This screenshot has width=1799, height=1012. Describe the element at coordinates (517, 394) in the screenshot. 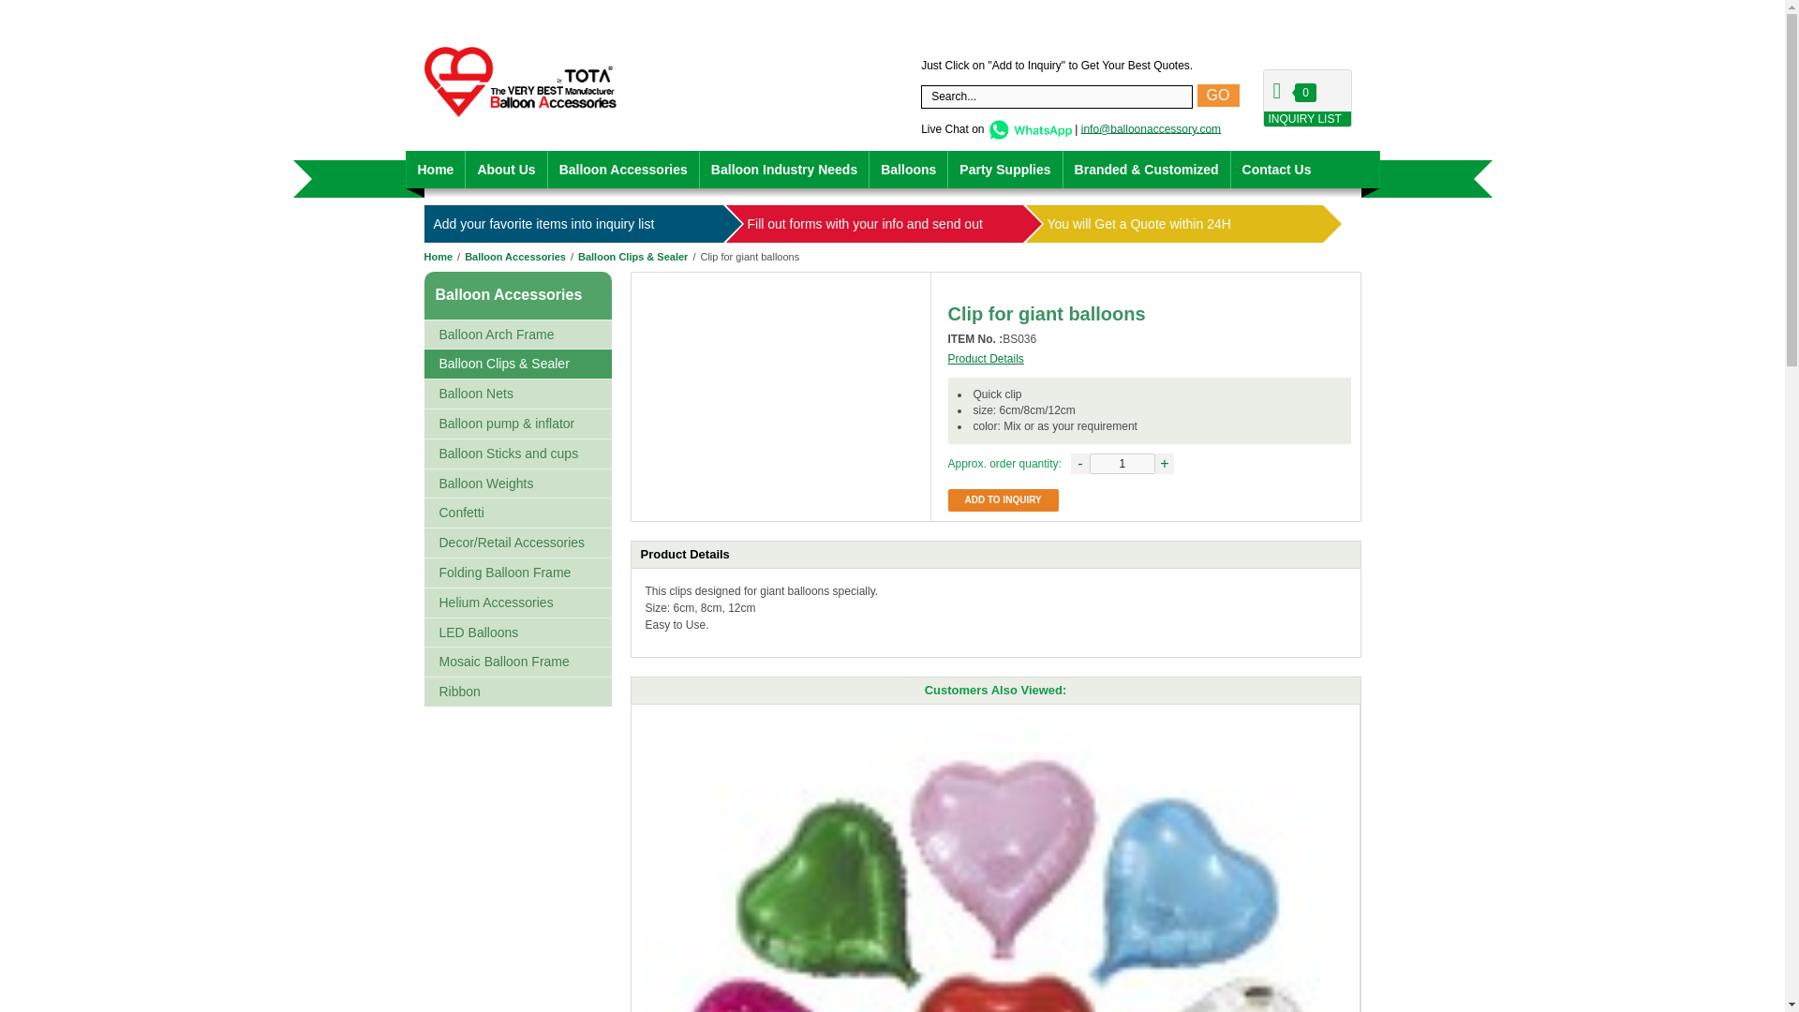

I see `Balloon Nets` at that location.